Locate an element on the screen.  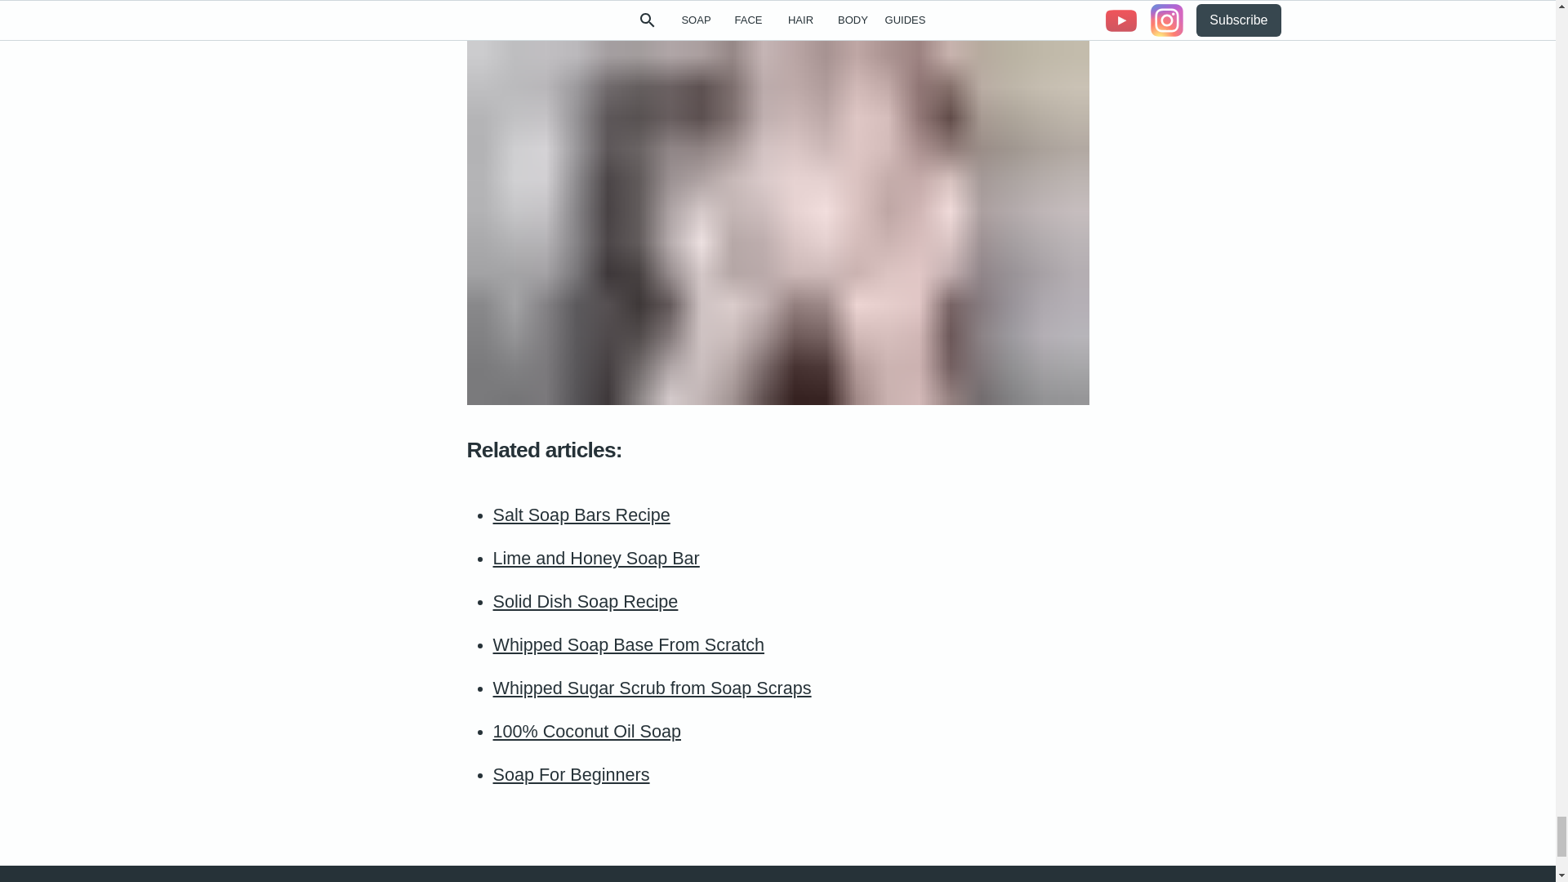
Whipped Soap Base From Scratch is located at coordinates (629, 644).